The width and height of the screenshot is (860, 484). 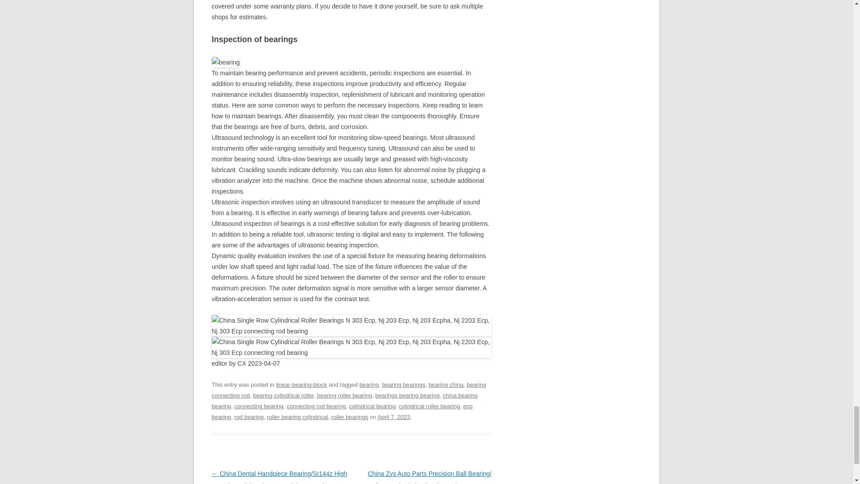 I want to click on ecp bearing, so click(x=342, y=411).